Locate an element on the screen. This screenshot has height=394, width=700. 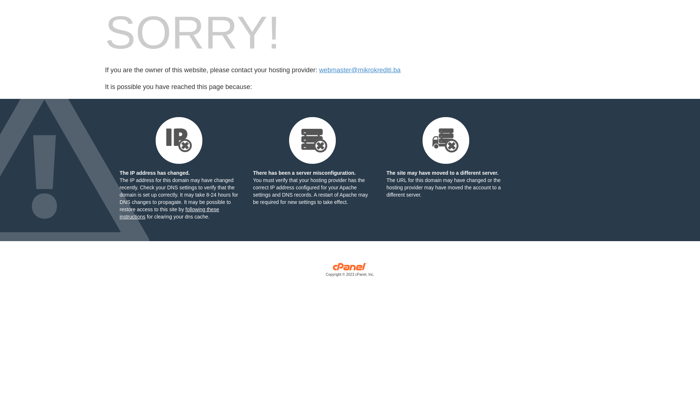
webmaster@mikrokrediti.ba is located at coordinates (359, 70).